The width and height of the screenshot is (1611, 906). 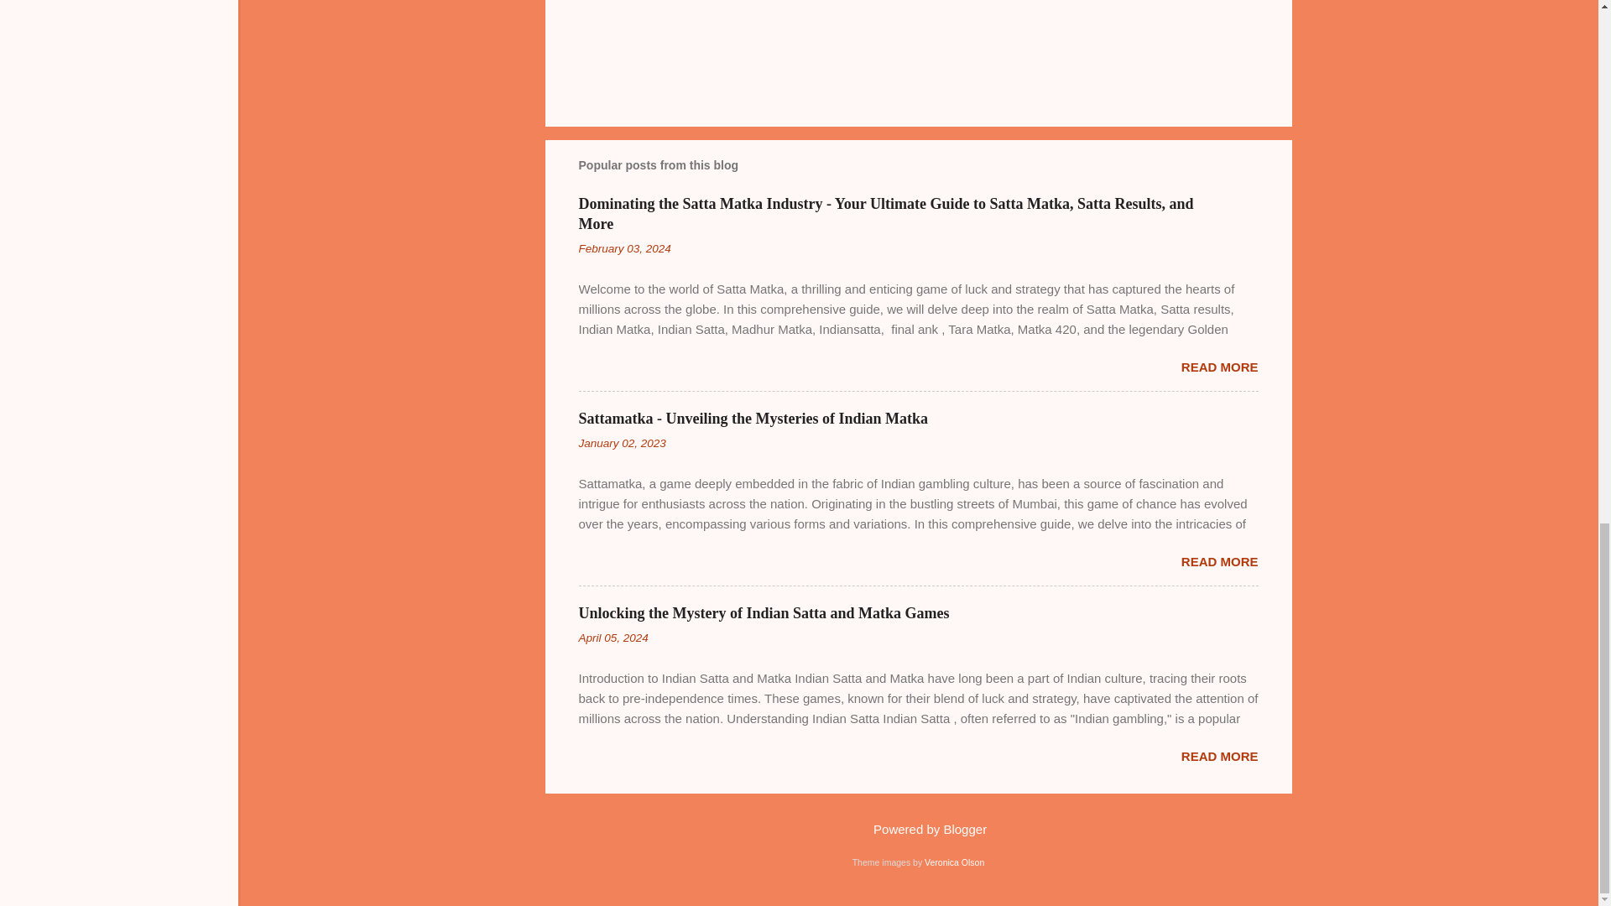 I want to click on February 03, 2024, so click(x=624, y=248).